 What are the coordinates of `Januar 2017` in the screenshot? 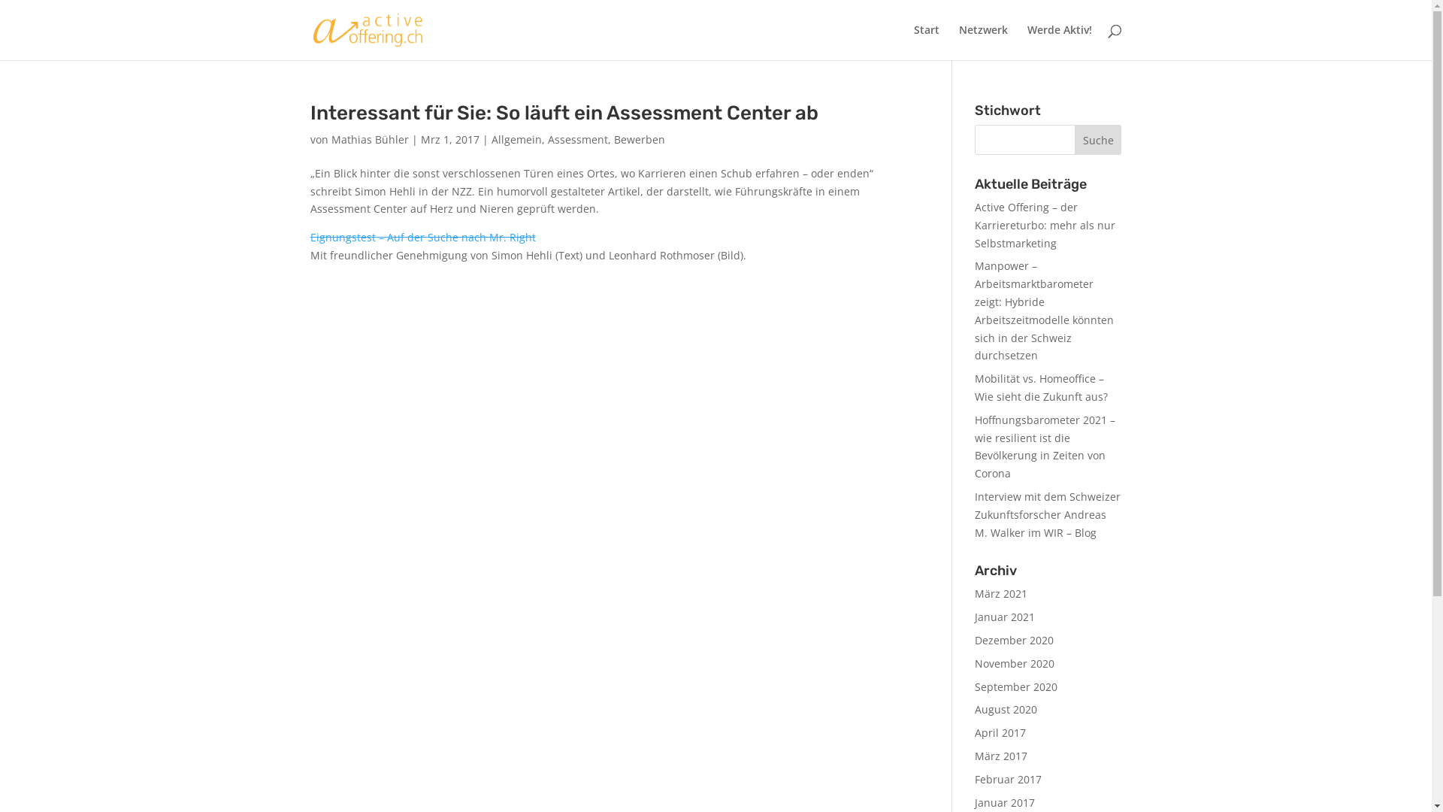 It's located at (1005, 803).